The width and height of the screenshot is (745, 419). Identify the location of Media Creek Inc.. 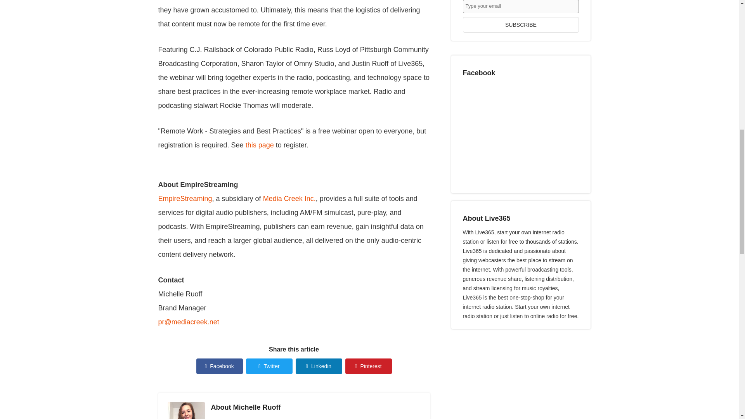
(289, 199).